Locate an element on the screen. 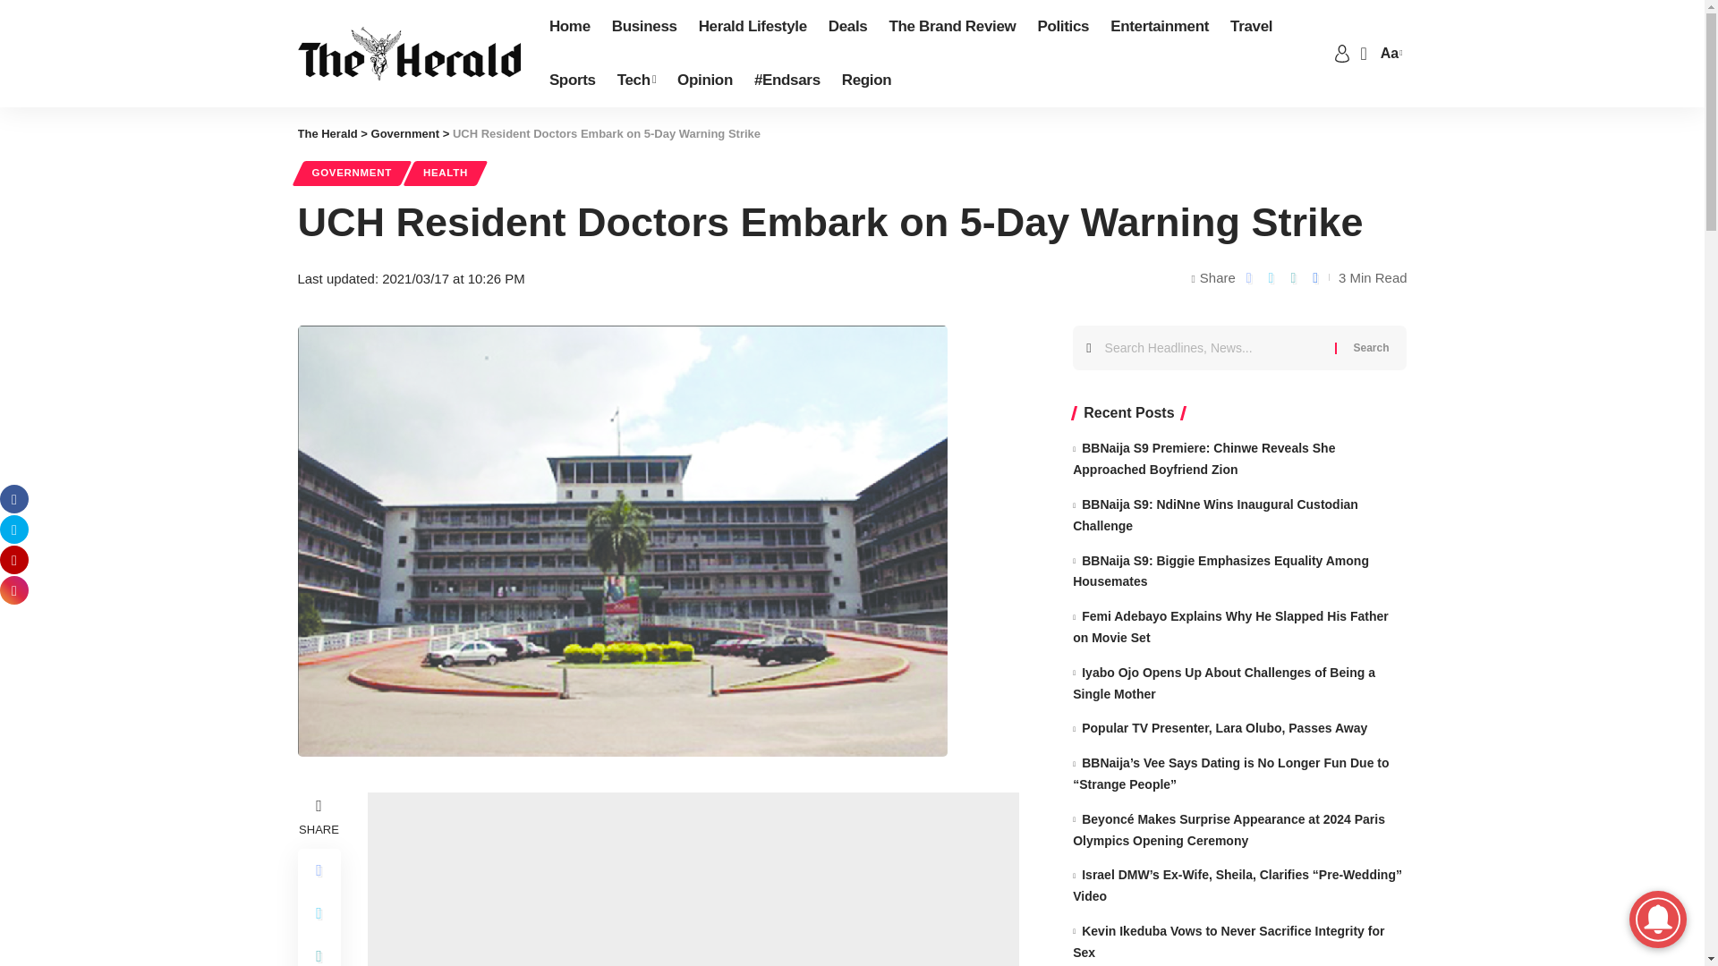  Herald Lifestyle is located at coordinates (753, 27).